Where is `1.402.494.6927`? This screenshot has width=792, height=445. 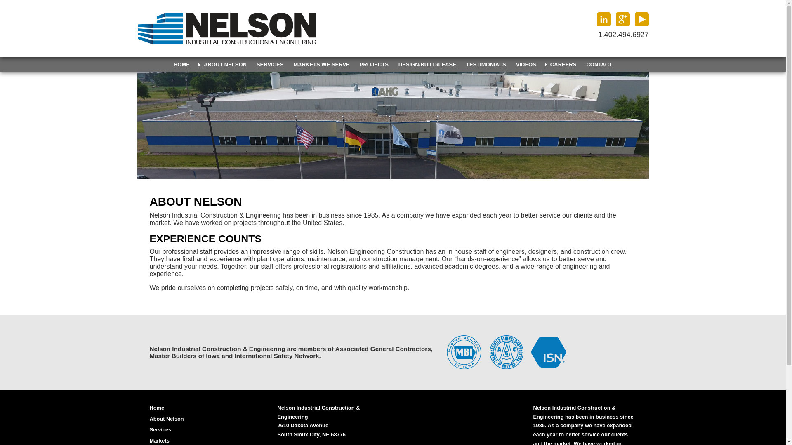 1.402.494.6927 is located at coordinates (623, 35).